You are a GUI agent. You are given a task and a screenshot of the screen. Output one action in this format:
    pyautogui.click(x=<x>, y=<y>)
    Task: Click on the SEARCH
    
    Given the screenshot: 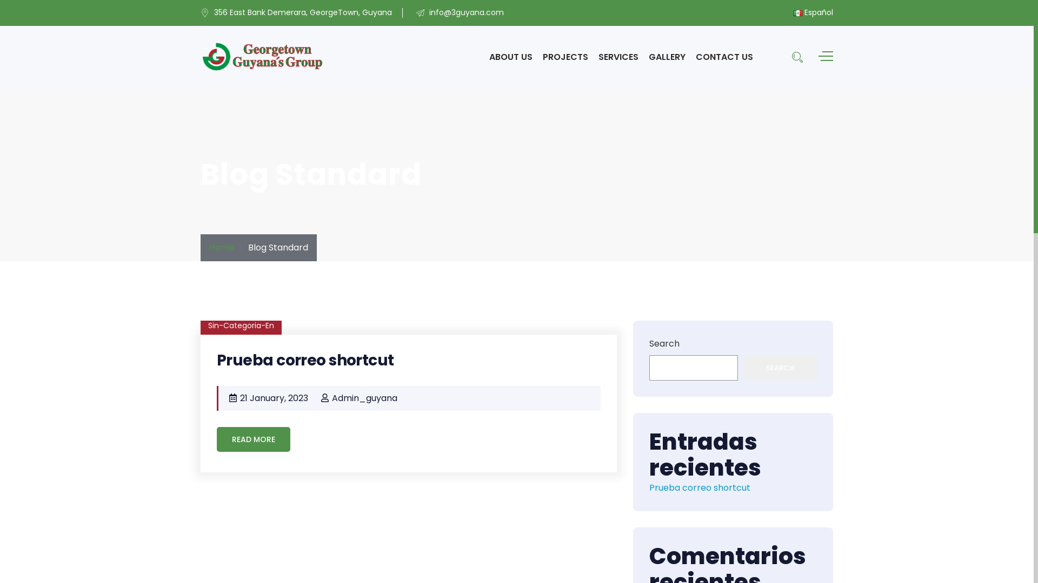 What is the action you would take?
    pyautogui.click(x=780, y=368)
    